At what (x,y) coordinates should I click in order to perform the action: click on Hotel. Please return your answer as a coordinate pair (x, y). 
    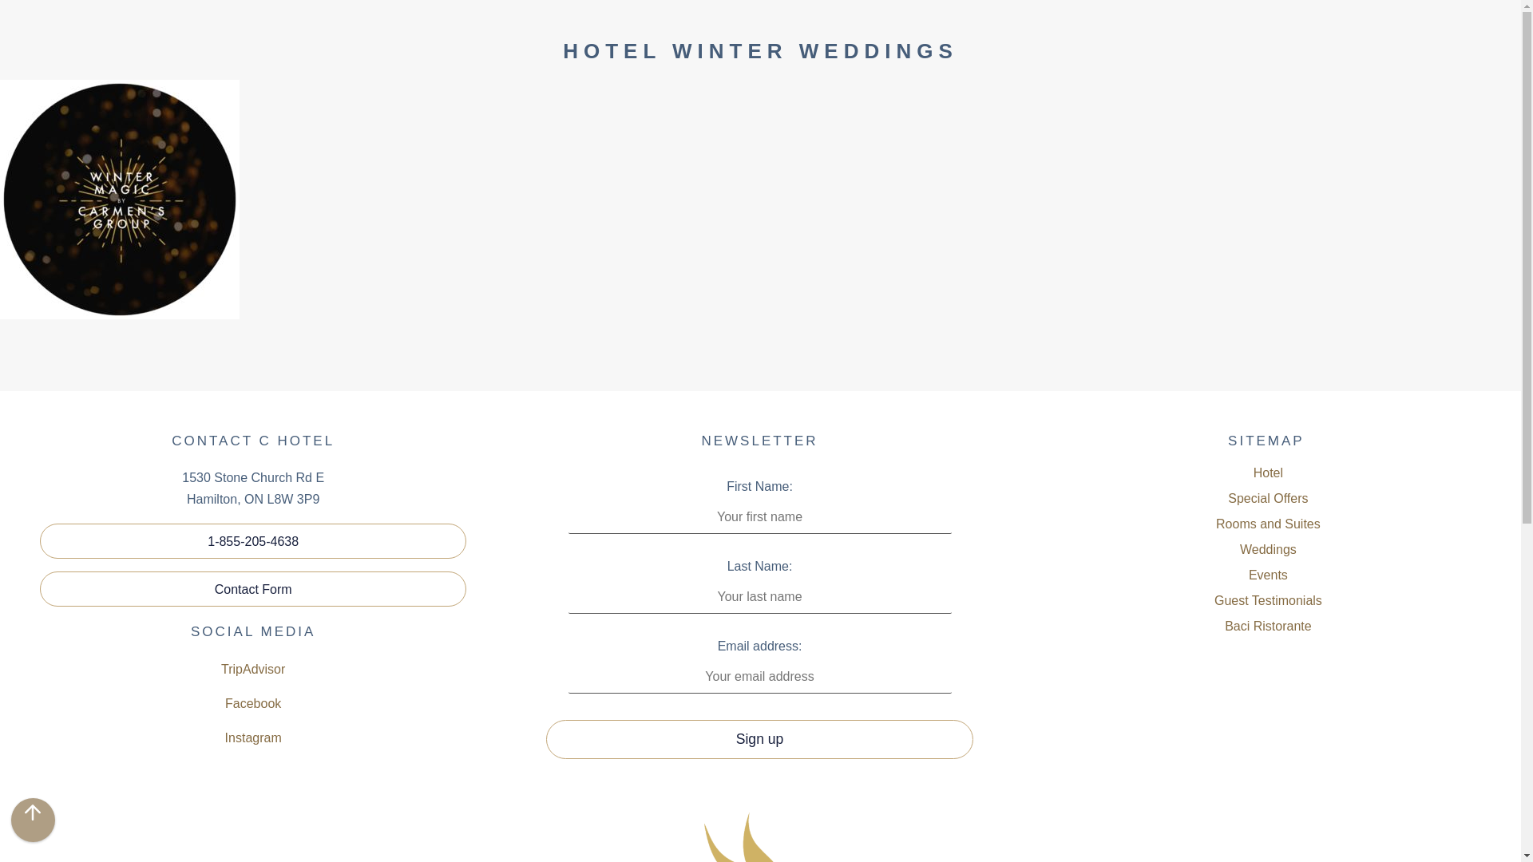
    Looking at the image, I should click on (1268, 473).